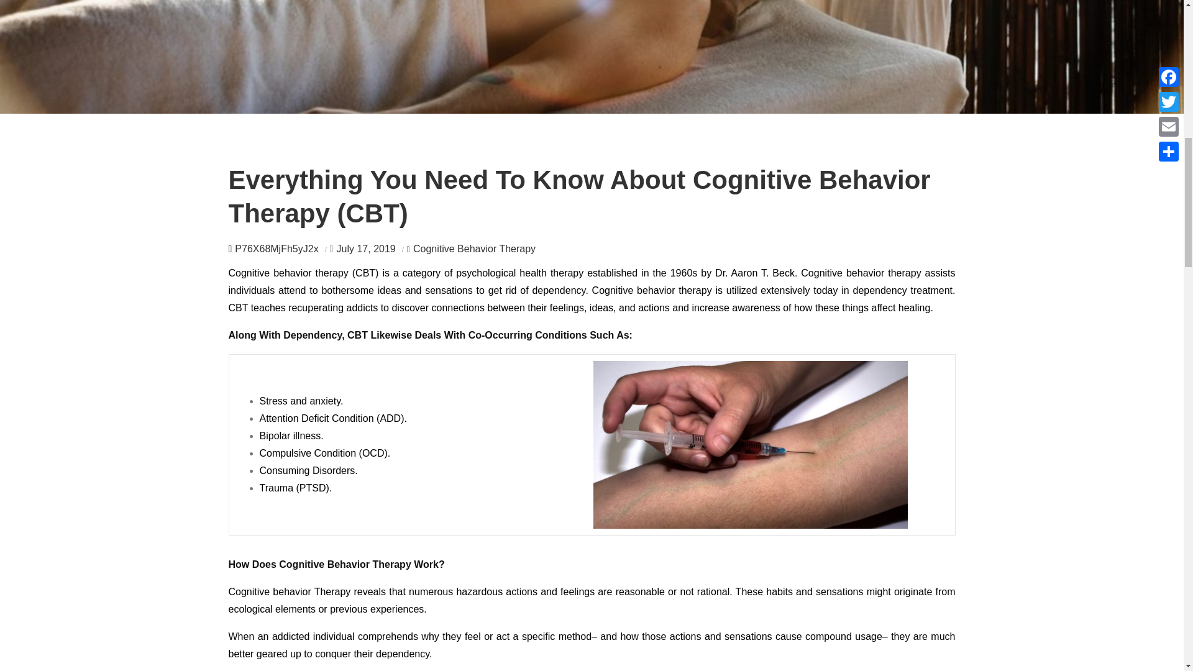  Describe the element at coordinates (277, 249) in the screenshot. I see `P76X68MjFh5yJ2x` at that location.